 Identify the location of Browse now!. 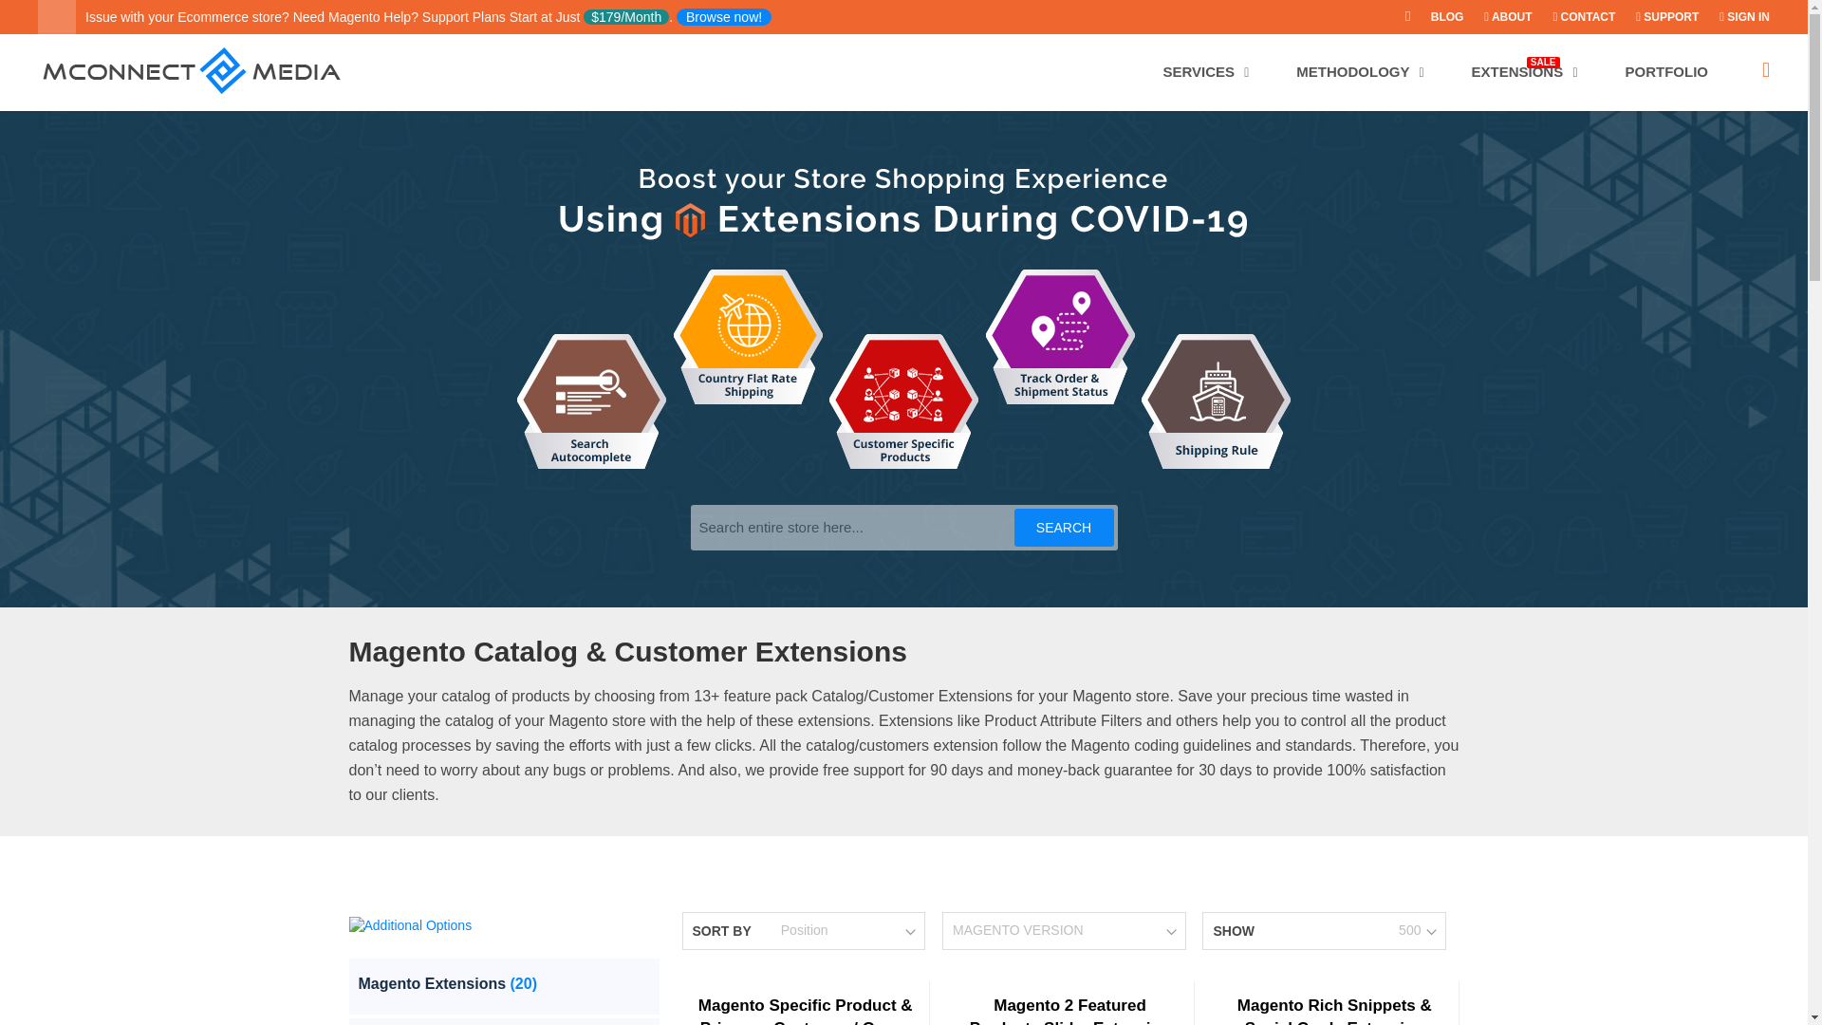
(723, 17).